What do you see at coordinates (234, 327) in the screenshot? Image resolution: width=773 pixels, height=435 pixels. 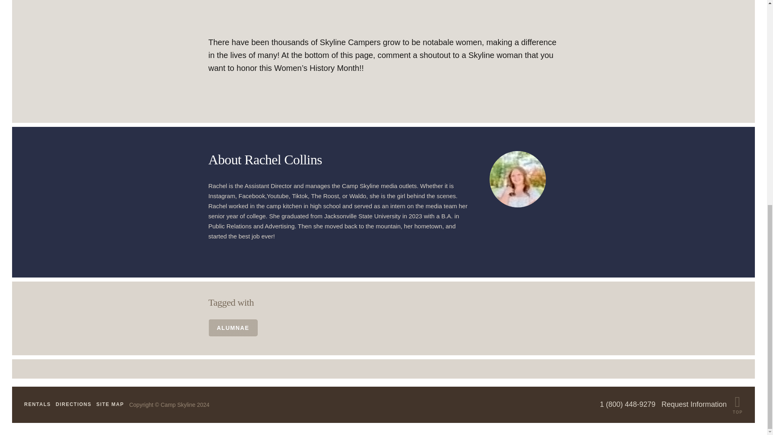 I see `ALUMNAE` at bounding box center [234, 327].